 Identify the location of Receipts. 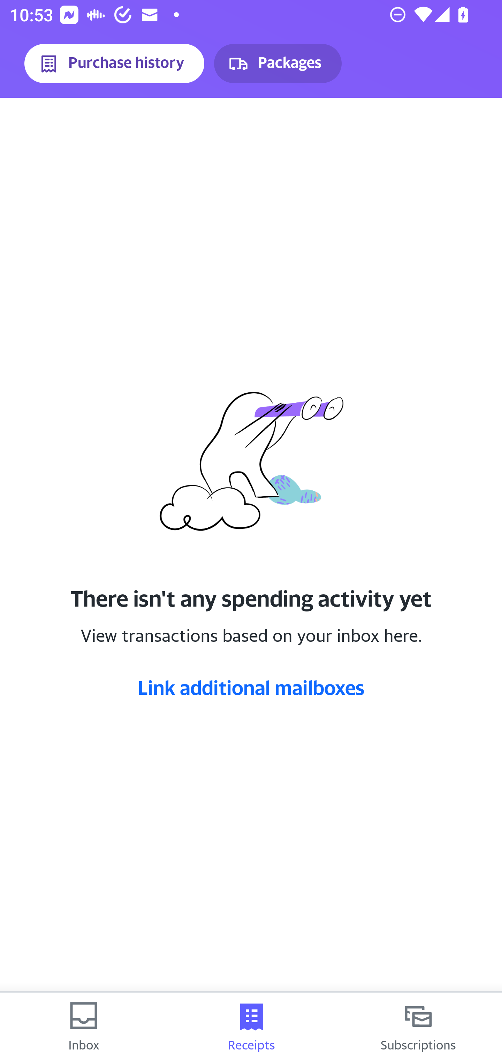
(251, 1027).